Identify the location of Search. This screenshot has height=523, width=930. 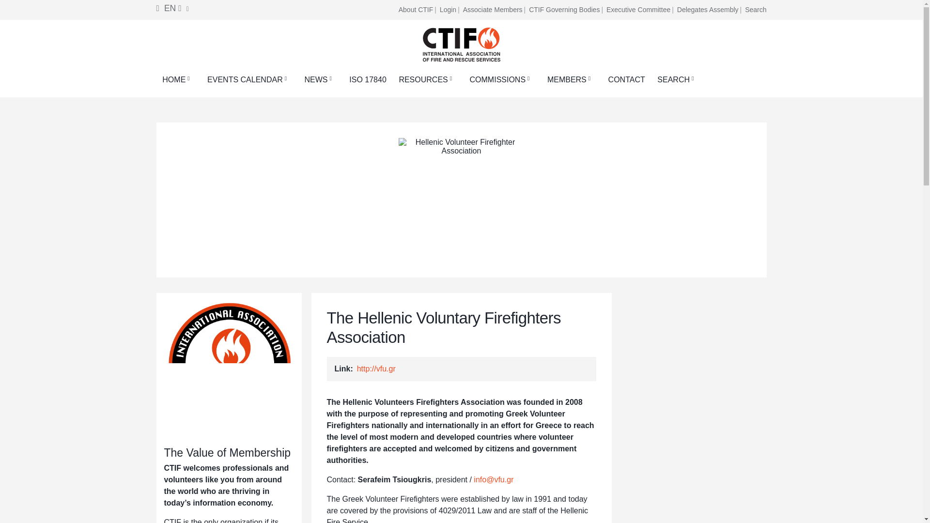
(756, 10).